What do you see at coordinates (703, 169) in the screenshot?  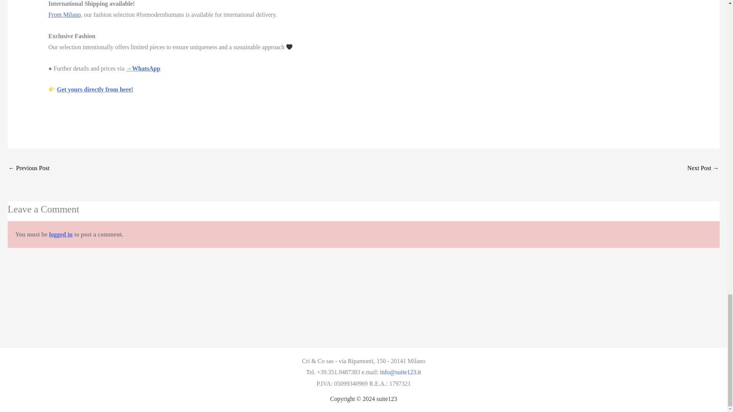 I see `Tired of social media?` at bounding box center [703, 169].